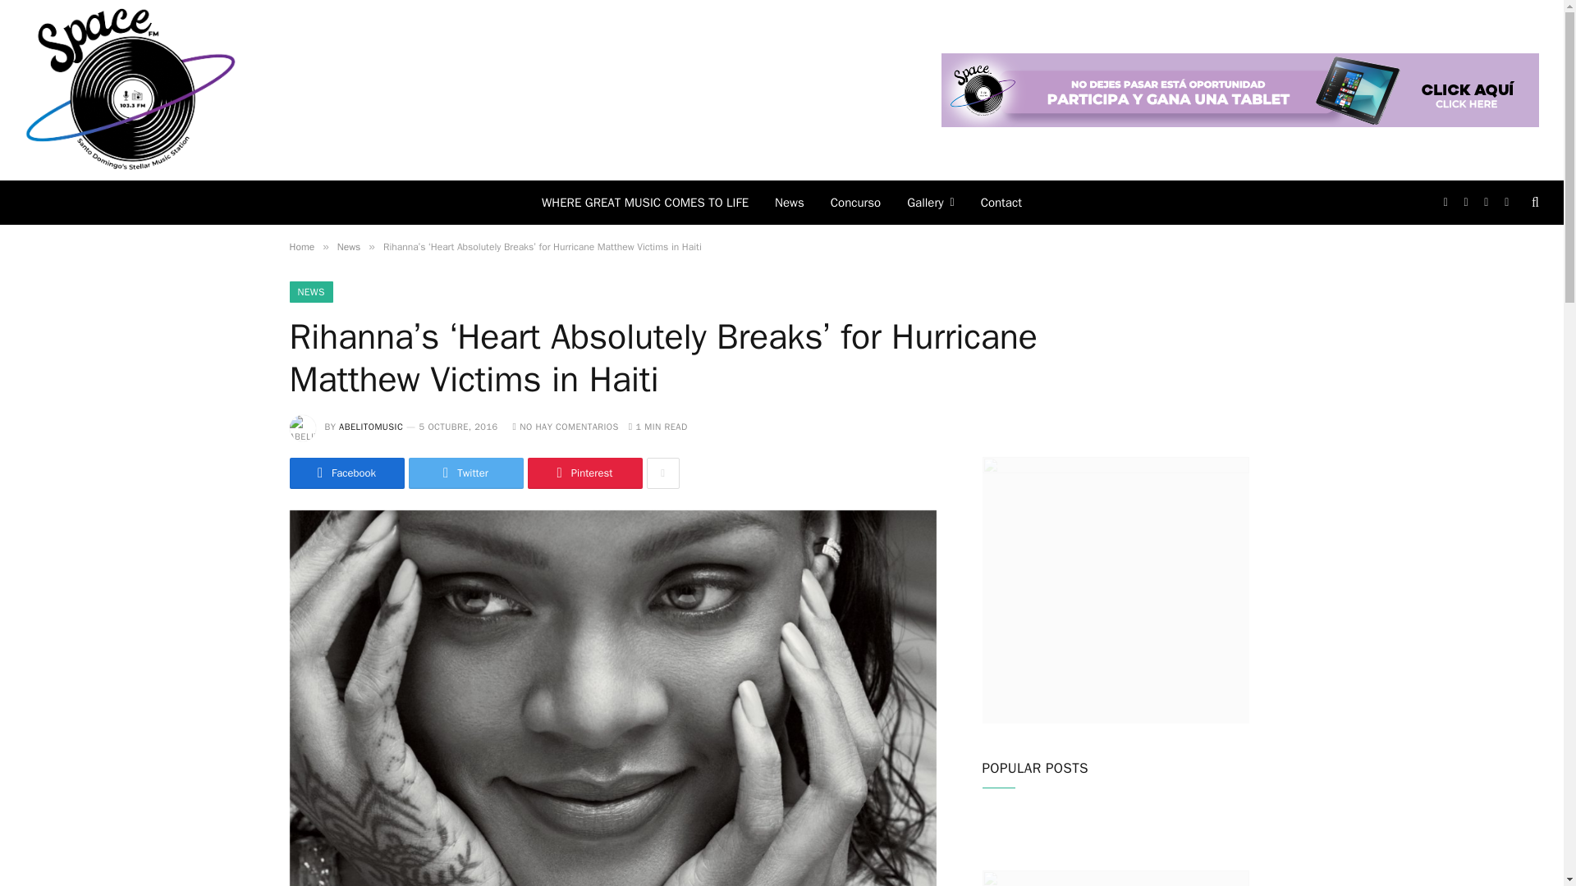 The image size is (1576, 886). What do you see at coordinates (1001, 203) in the screenshot?
I see `Contact` at bounding box center [1001, 203].